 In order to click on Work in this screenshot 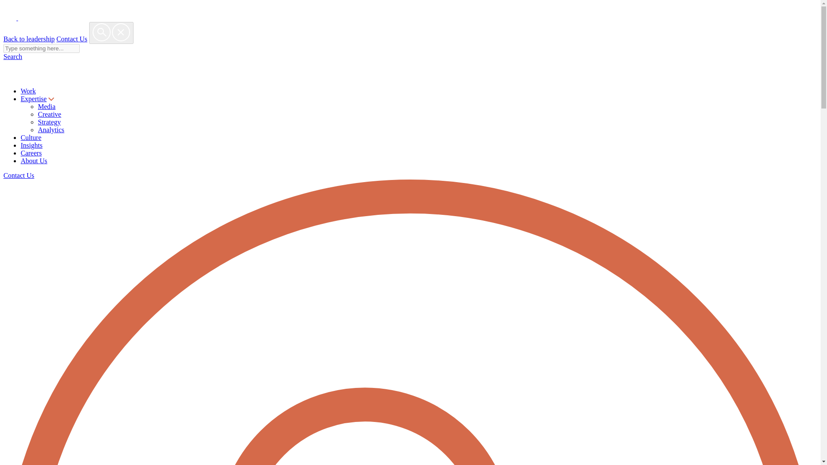, I will do `click(28, 91)`.